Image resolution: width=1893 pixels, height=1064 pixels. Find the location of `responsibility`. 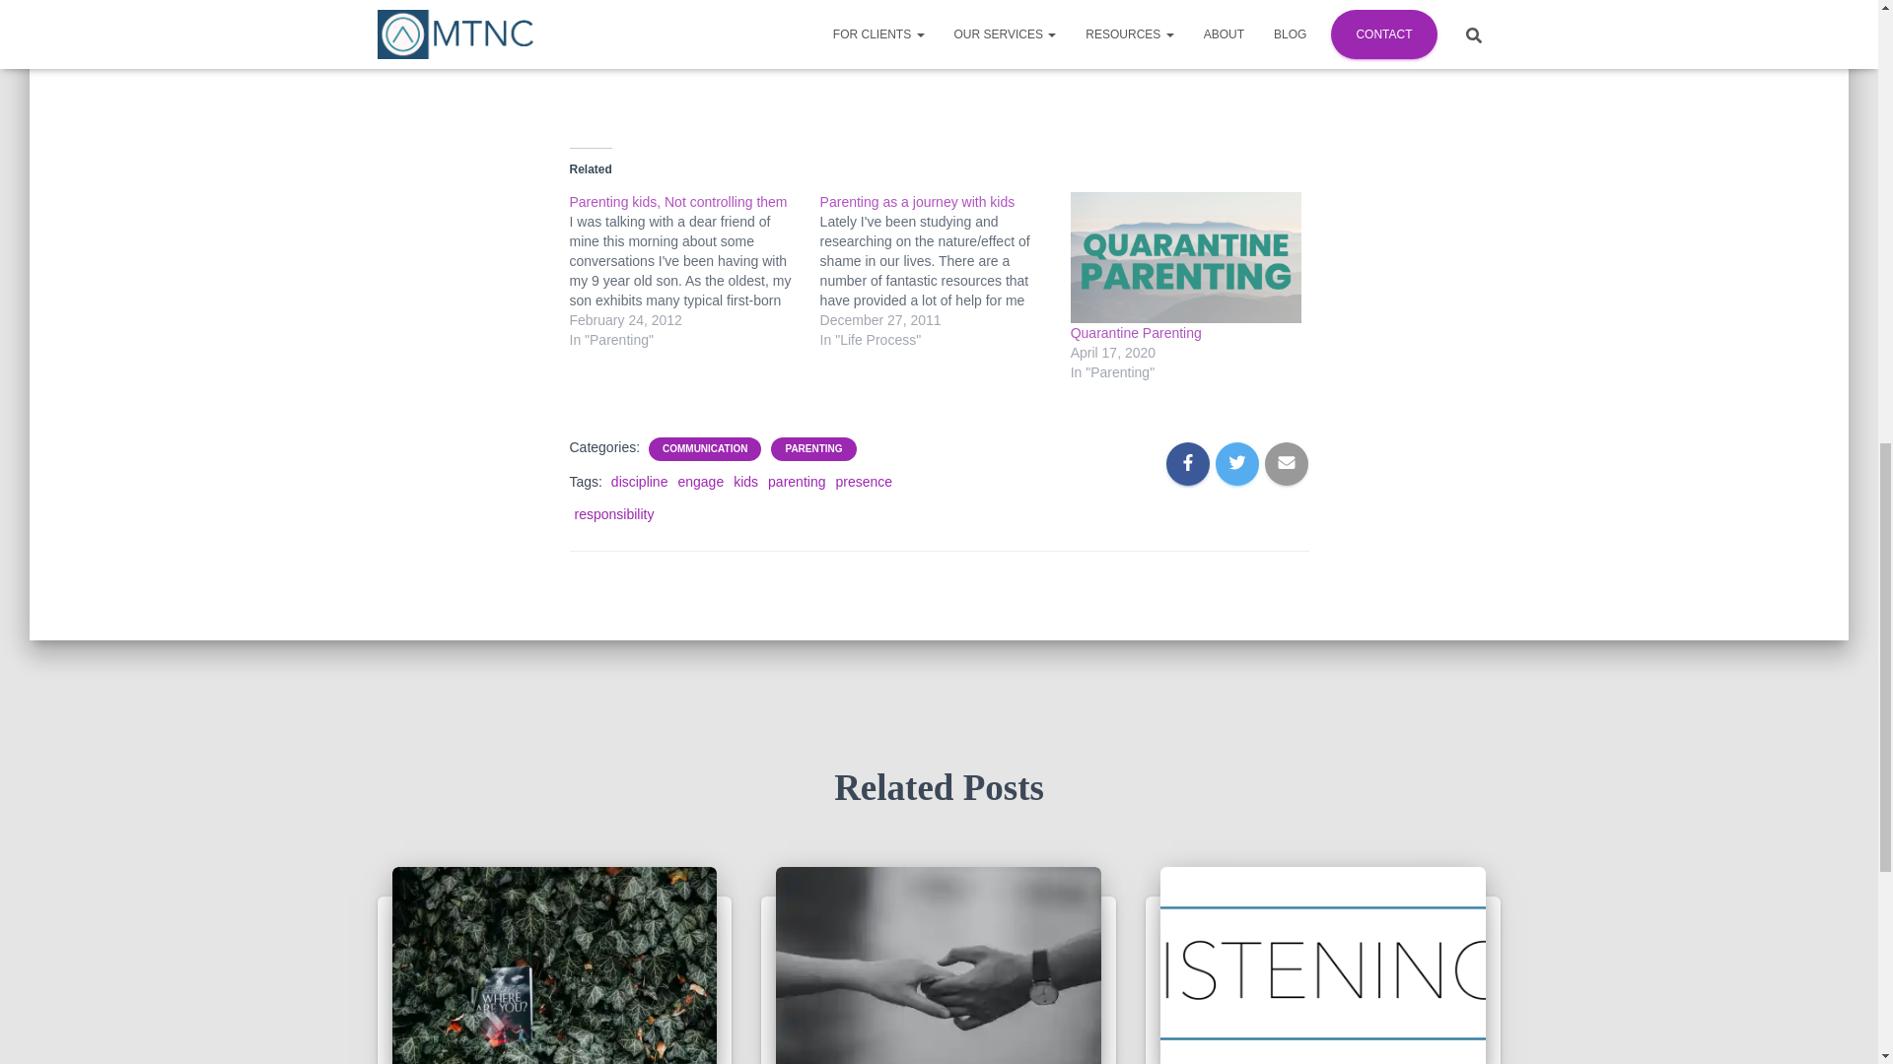

responsibility is located at coordinates (613, 514).